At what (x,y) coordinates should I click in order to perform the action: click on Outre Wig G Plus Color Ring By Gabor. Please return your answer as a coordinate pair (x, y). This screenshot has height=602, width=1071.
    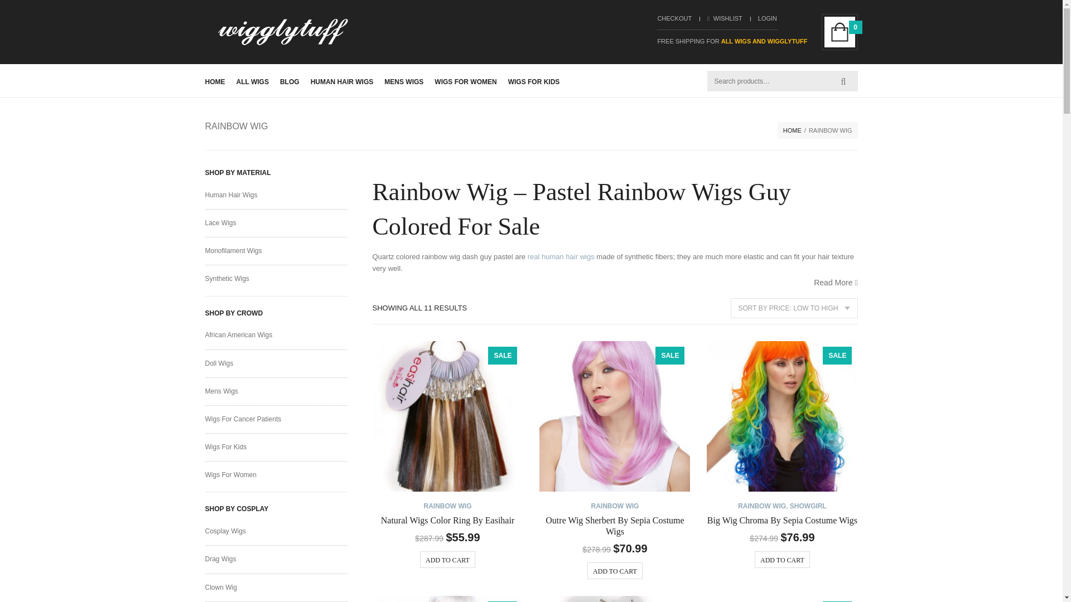
    Looking at the image, I should click on (615, 599).